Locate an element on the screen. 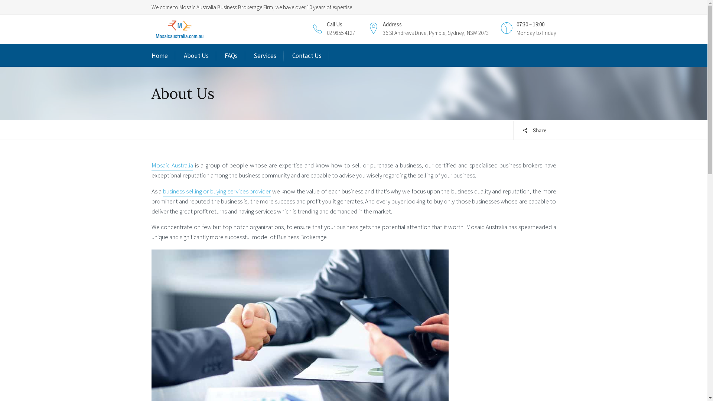 Image resolution: width=713 pixels, height=401 pixels. Contact Us is located at coordinates (307, 56).